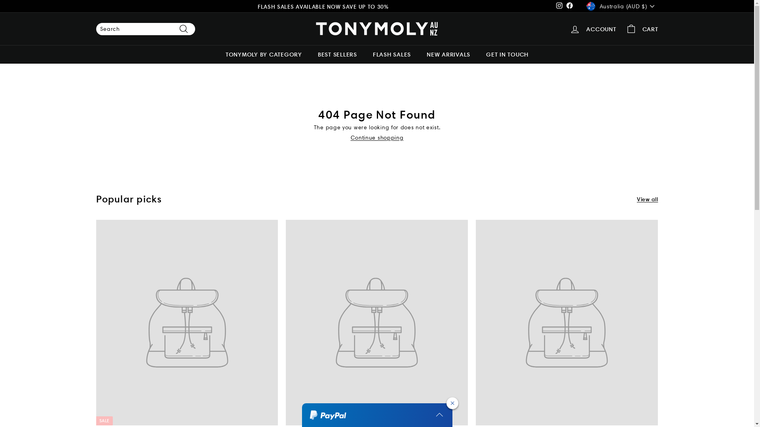  Describe the element at coordinates (377, 138) in the screenshot. I see `Continue shopping` at that location.